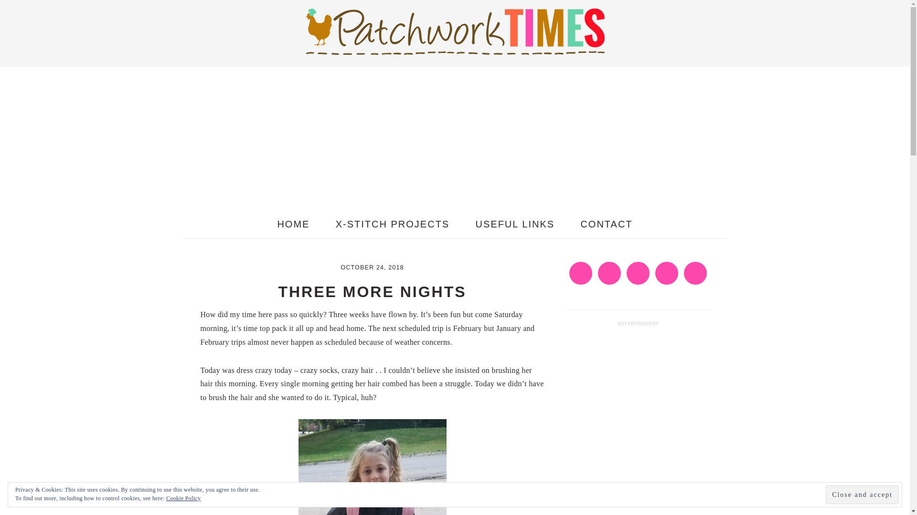 The image size is (917, 515). I want to click on Close and accept, so click(862, 495).